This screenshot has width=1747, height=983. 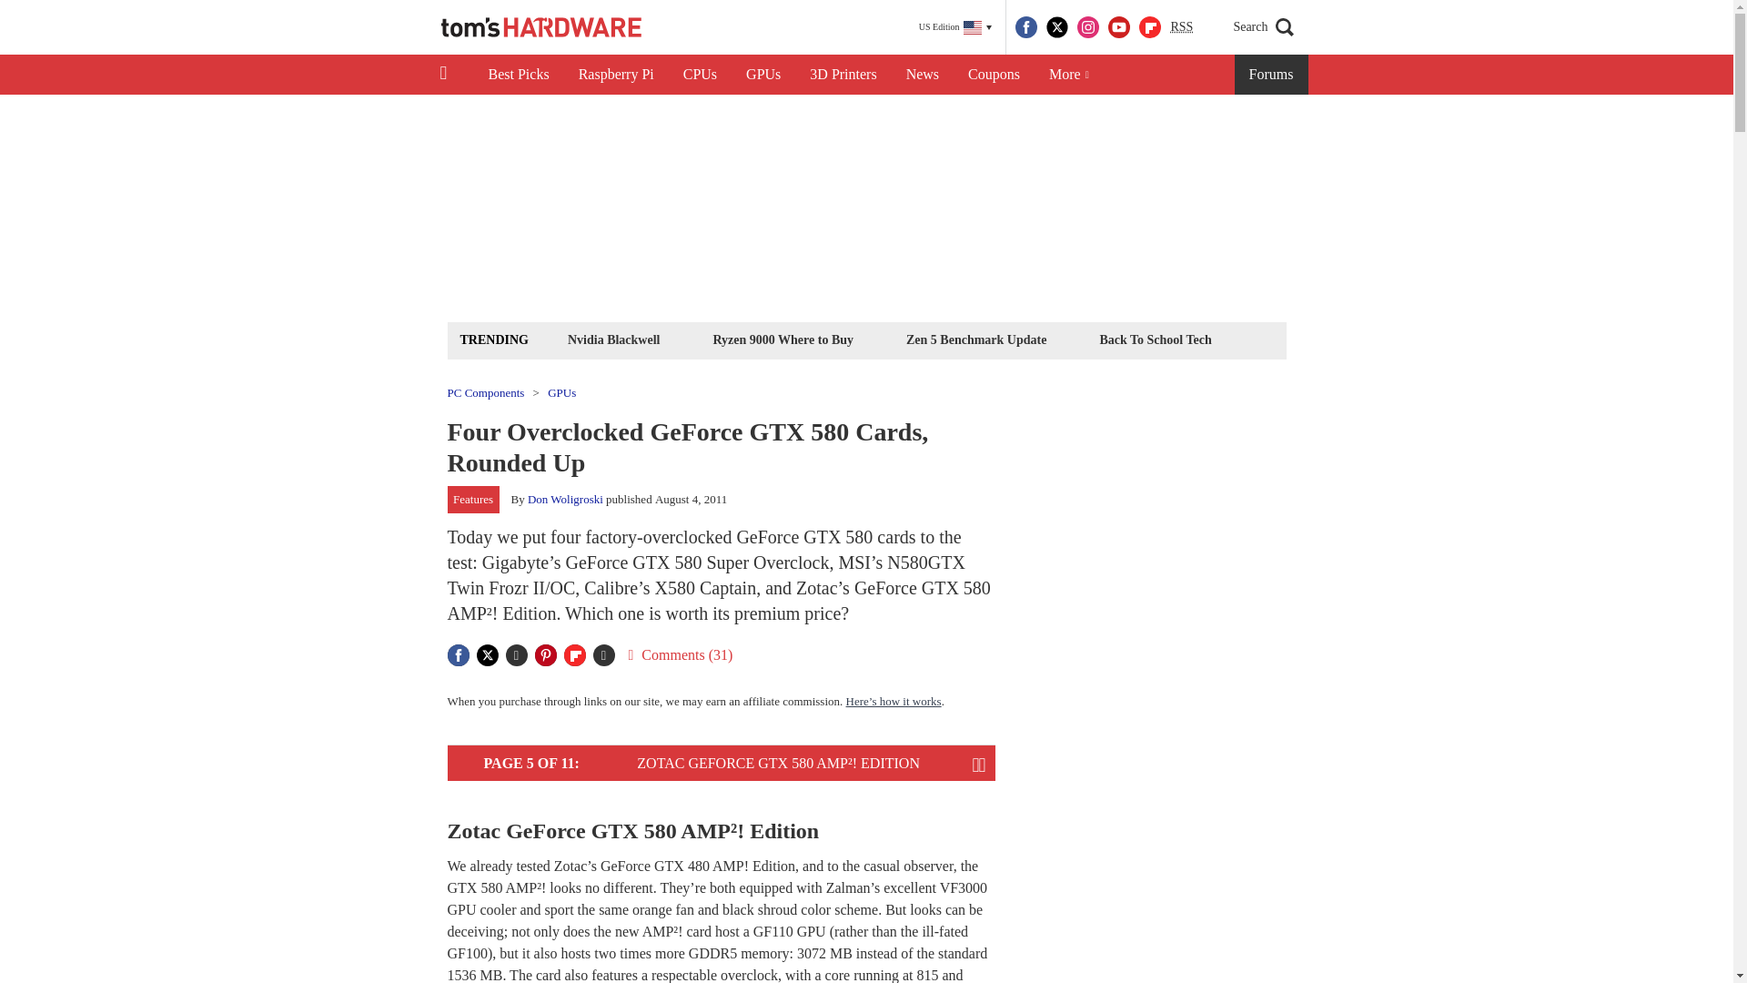 I want to click on Forums, so click(x=1272, y=75).